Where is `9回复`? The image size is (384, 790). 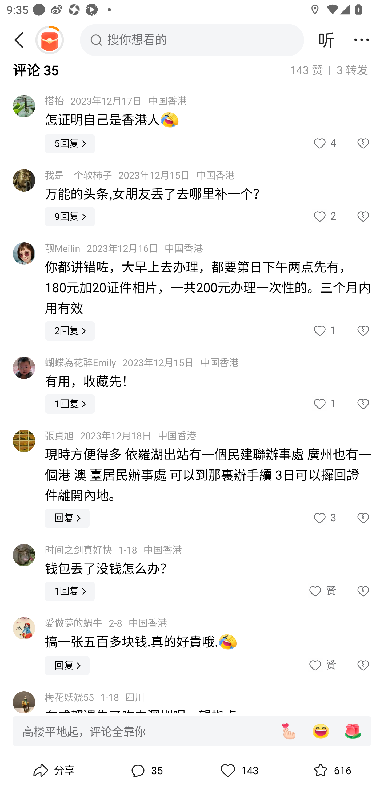
9回复 is located at coordinates (70, 216).